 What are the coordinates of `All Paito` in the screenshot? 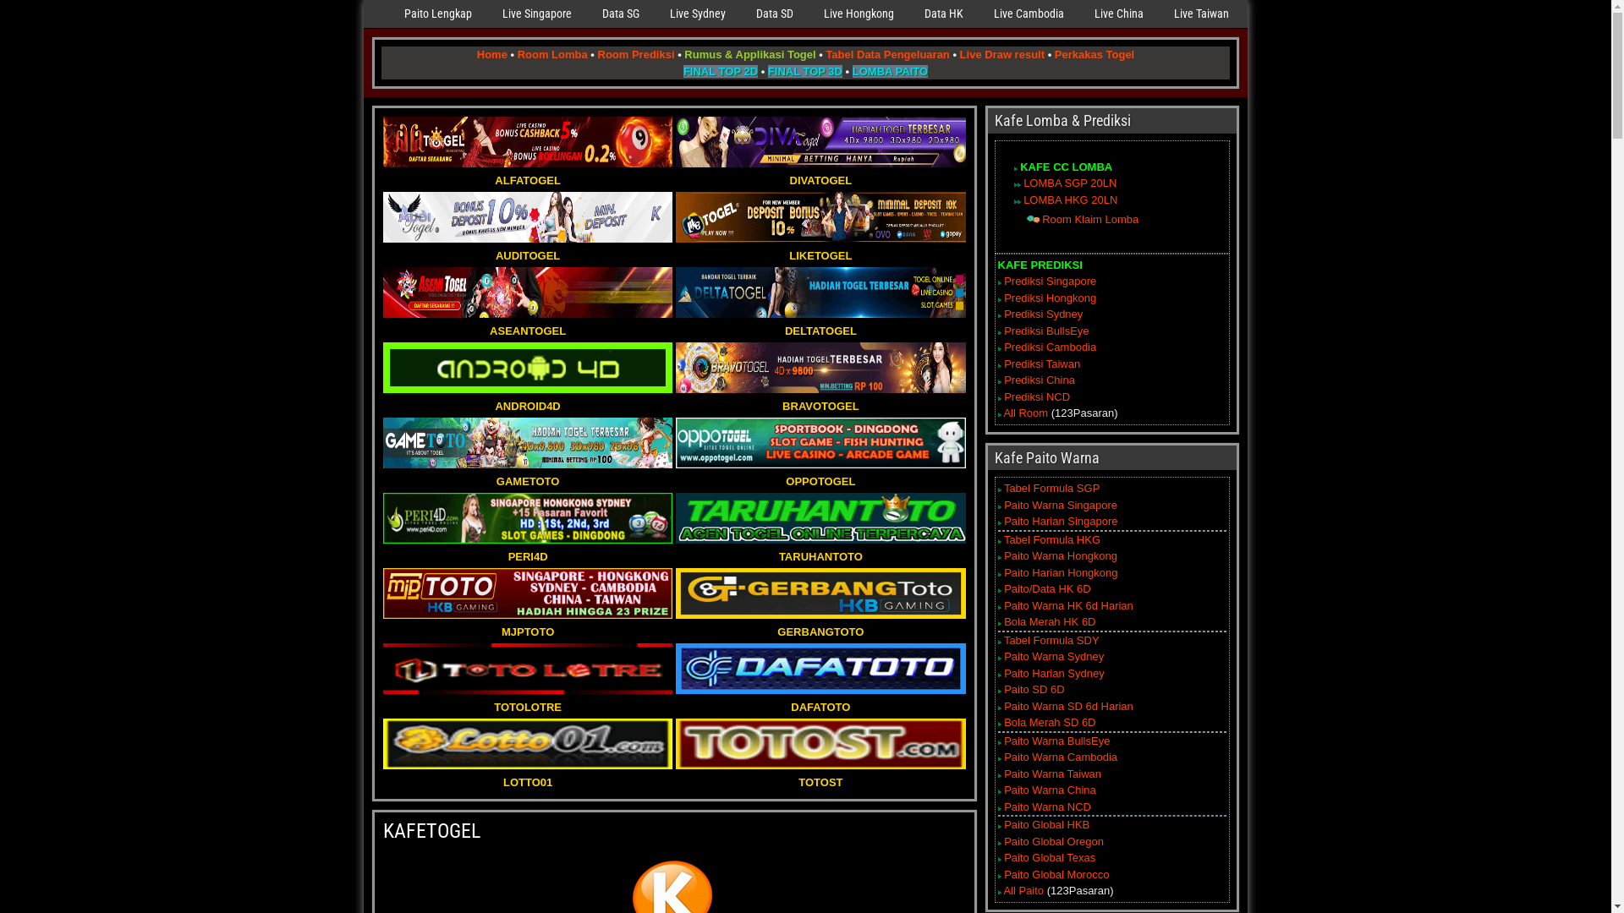 It's located at (1023, 891).